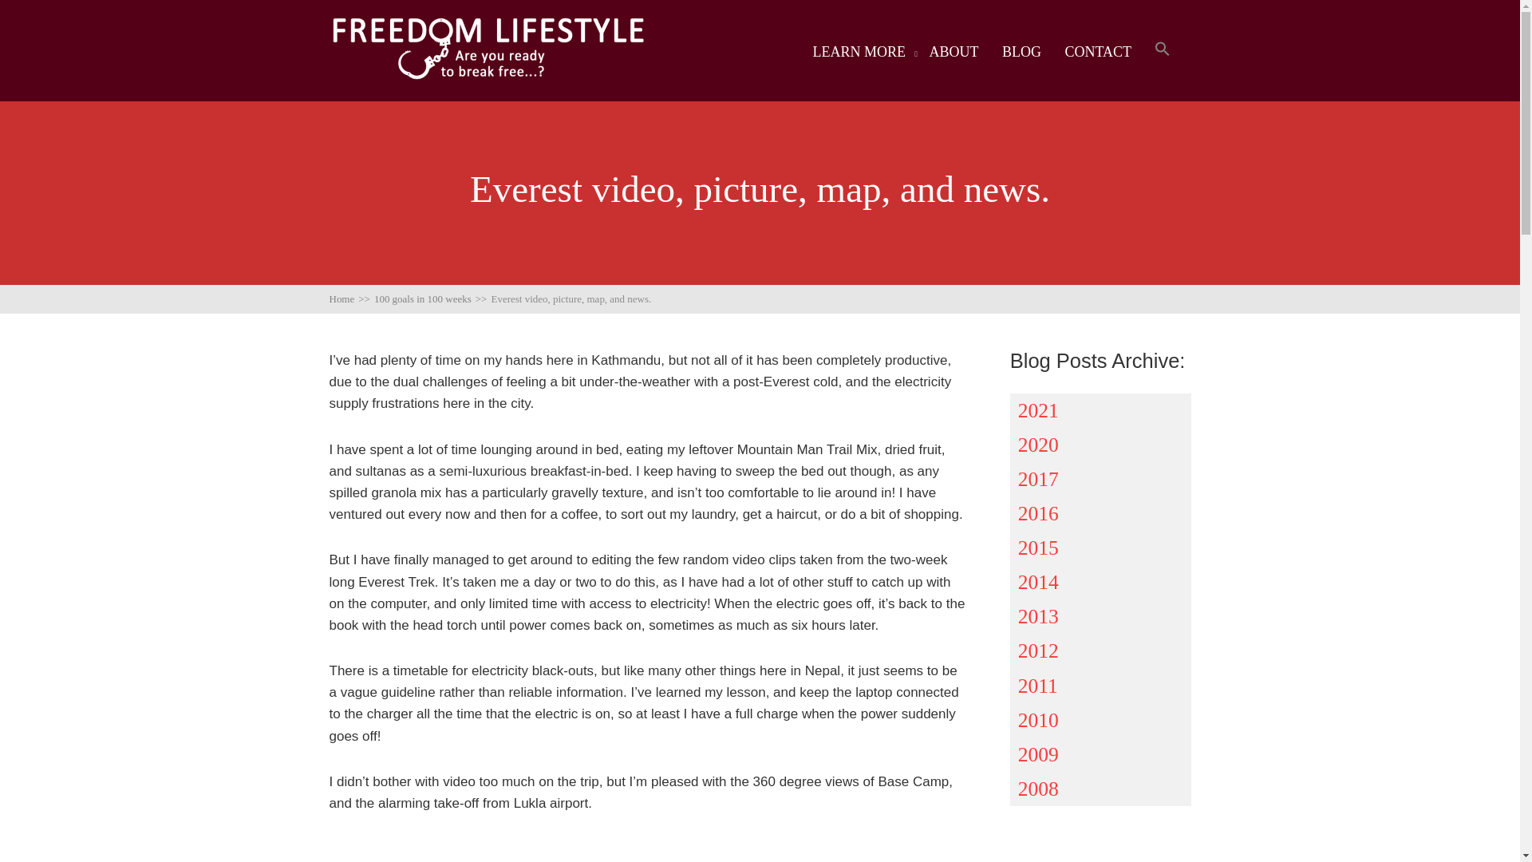 This screenshot has width=1532, height=862. I want to click on 2021, so click(1100, 409).